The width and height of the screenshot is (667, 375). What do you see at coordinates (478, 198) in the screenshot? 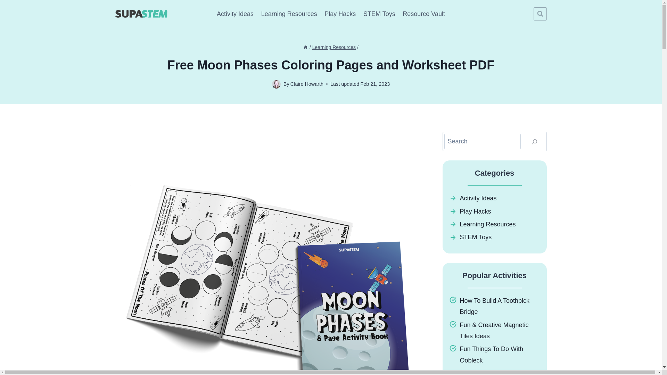
I see `Activity Ideas` at bounding box center [478, 198].